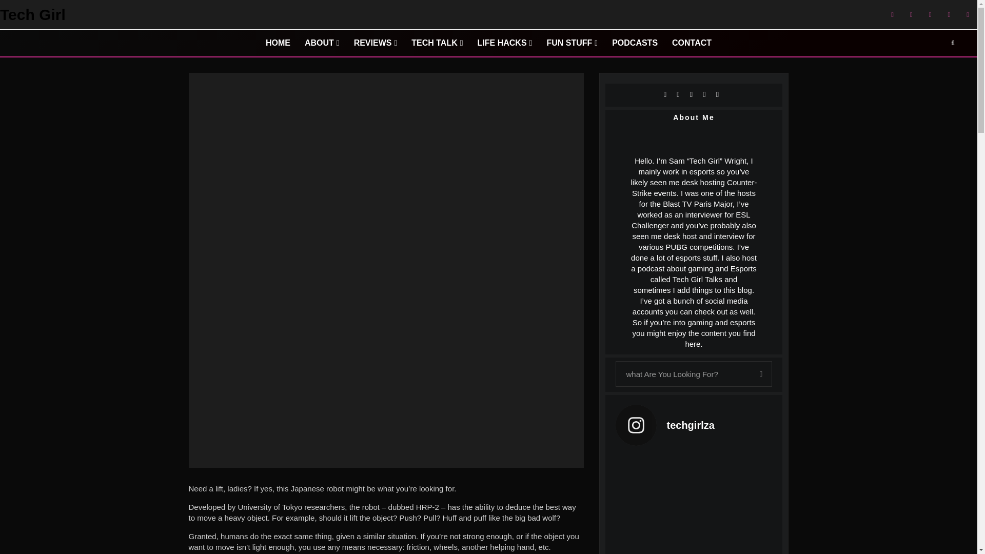 Image resolution: width=985 pixels, height=554 pixels. I want to click on HOME, so click(278, 43).